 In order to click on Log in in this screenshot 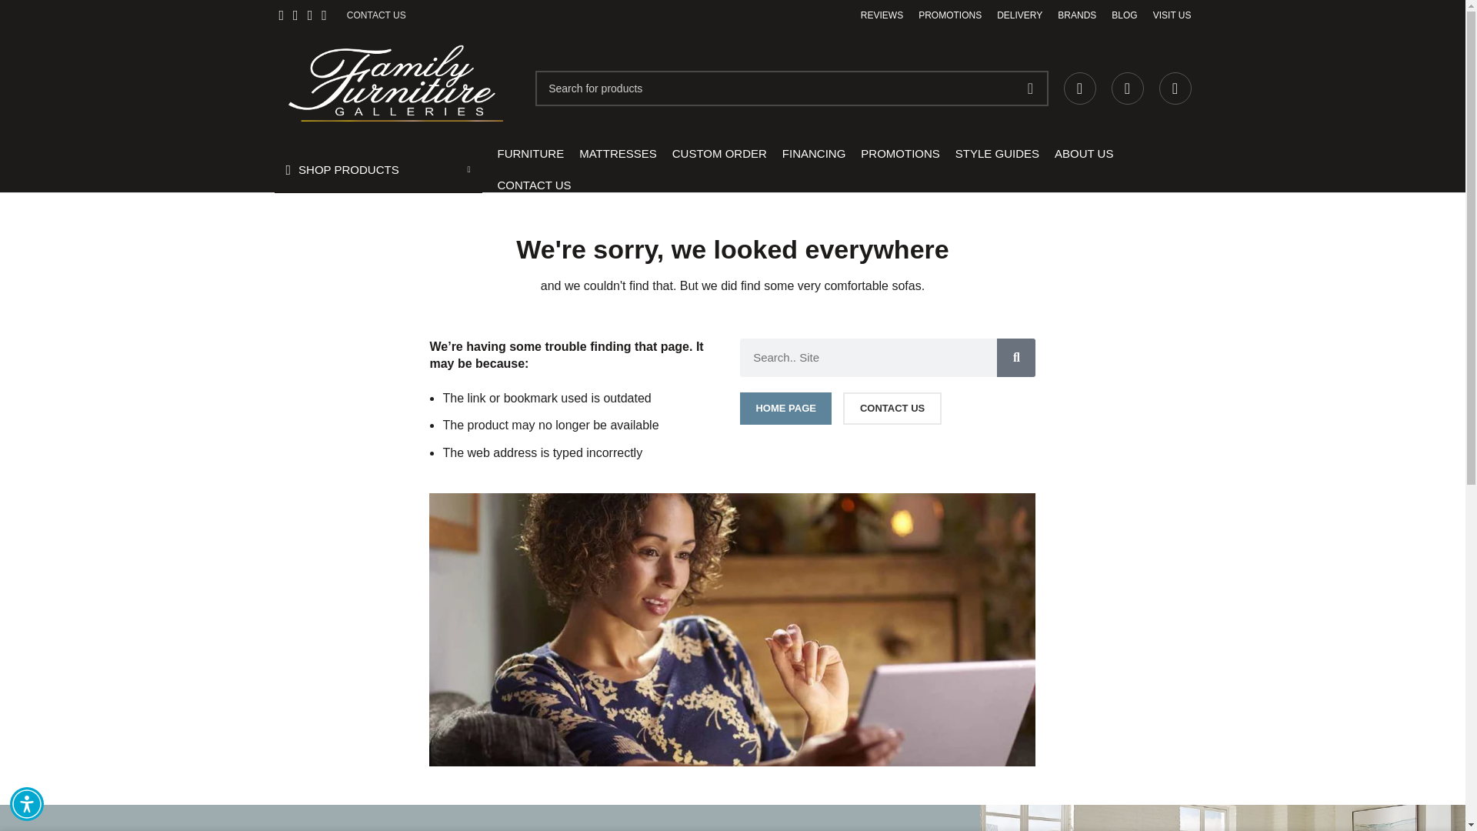, I will do `click(969, 341)`.